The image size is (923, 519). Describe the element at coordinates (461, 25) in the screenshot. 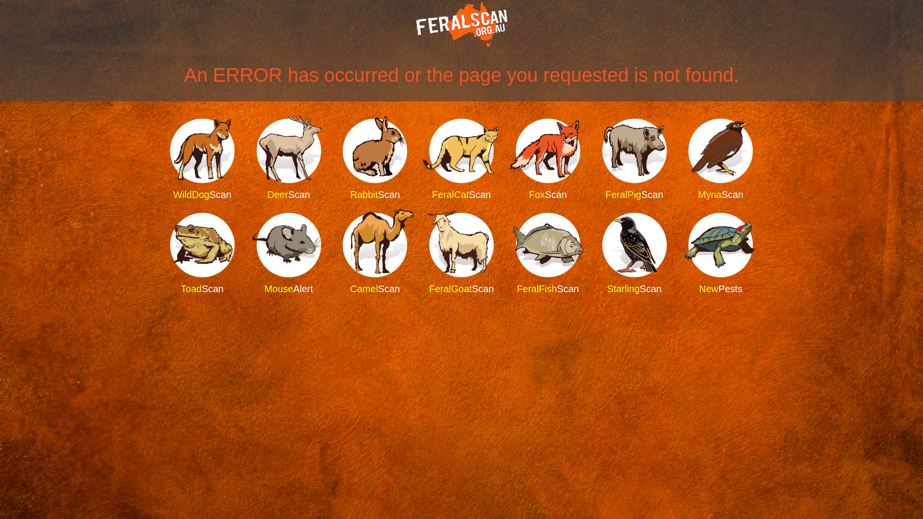

I see `FeralScan` at that location.